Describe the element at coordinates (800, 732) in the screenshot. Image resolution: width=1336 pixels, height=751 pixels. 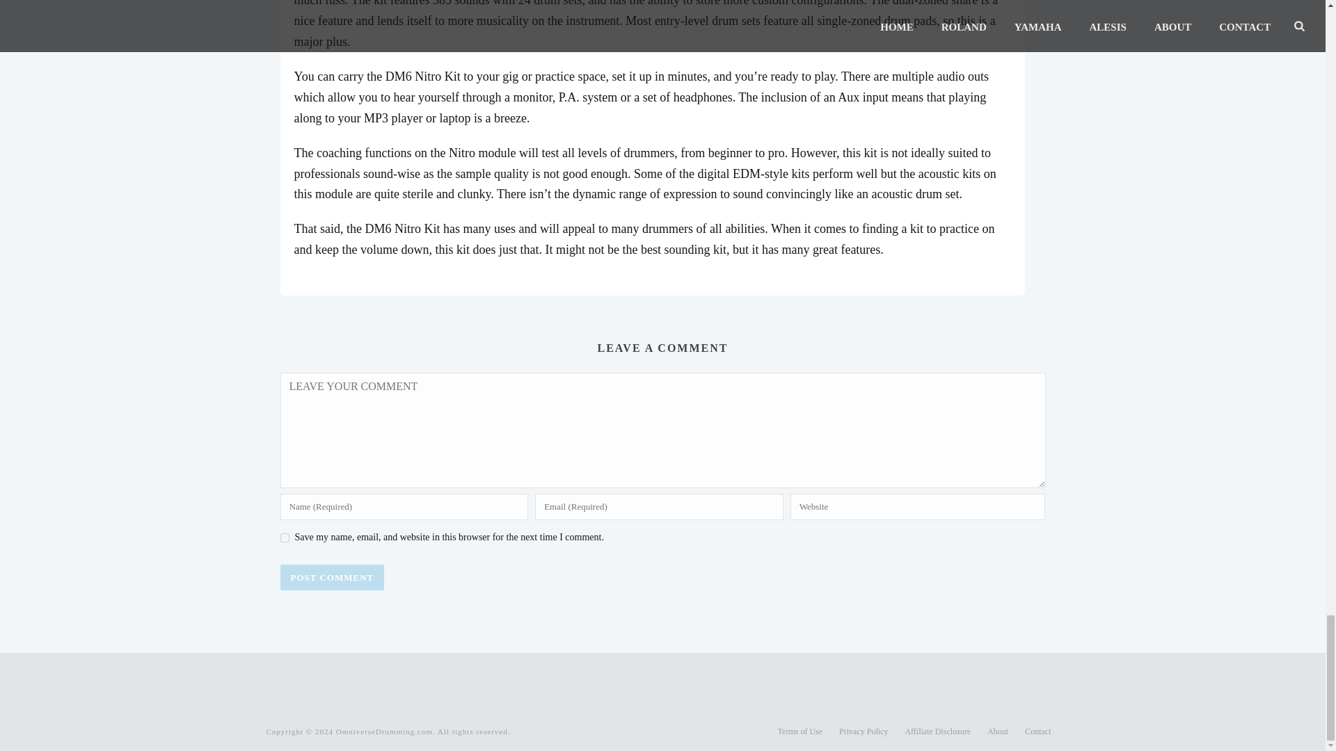
I see `Terms of Use` at that location.